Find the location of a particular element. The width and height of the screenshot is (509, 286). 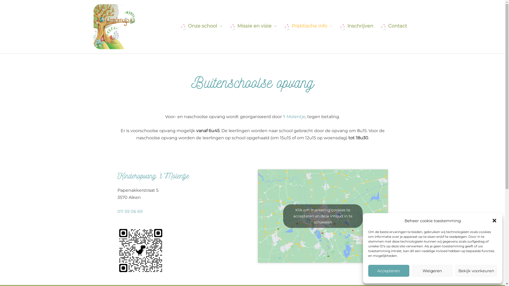

Weigeren is located at coordinates (433, 271).